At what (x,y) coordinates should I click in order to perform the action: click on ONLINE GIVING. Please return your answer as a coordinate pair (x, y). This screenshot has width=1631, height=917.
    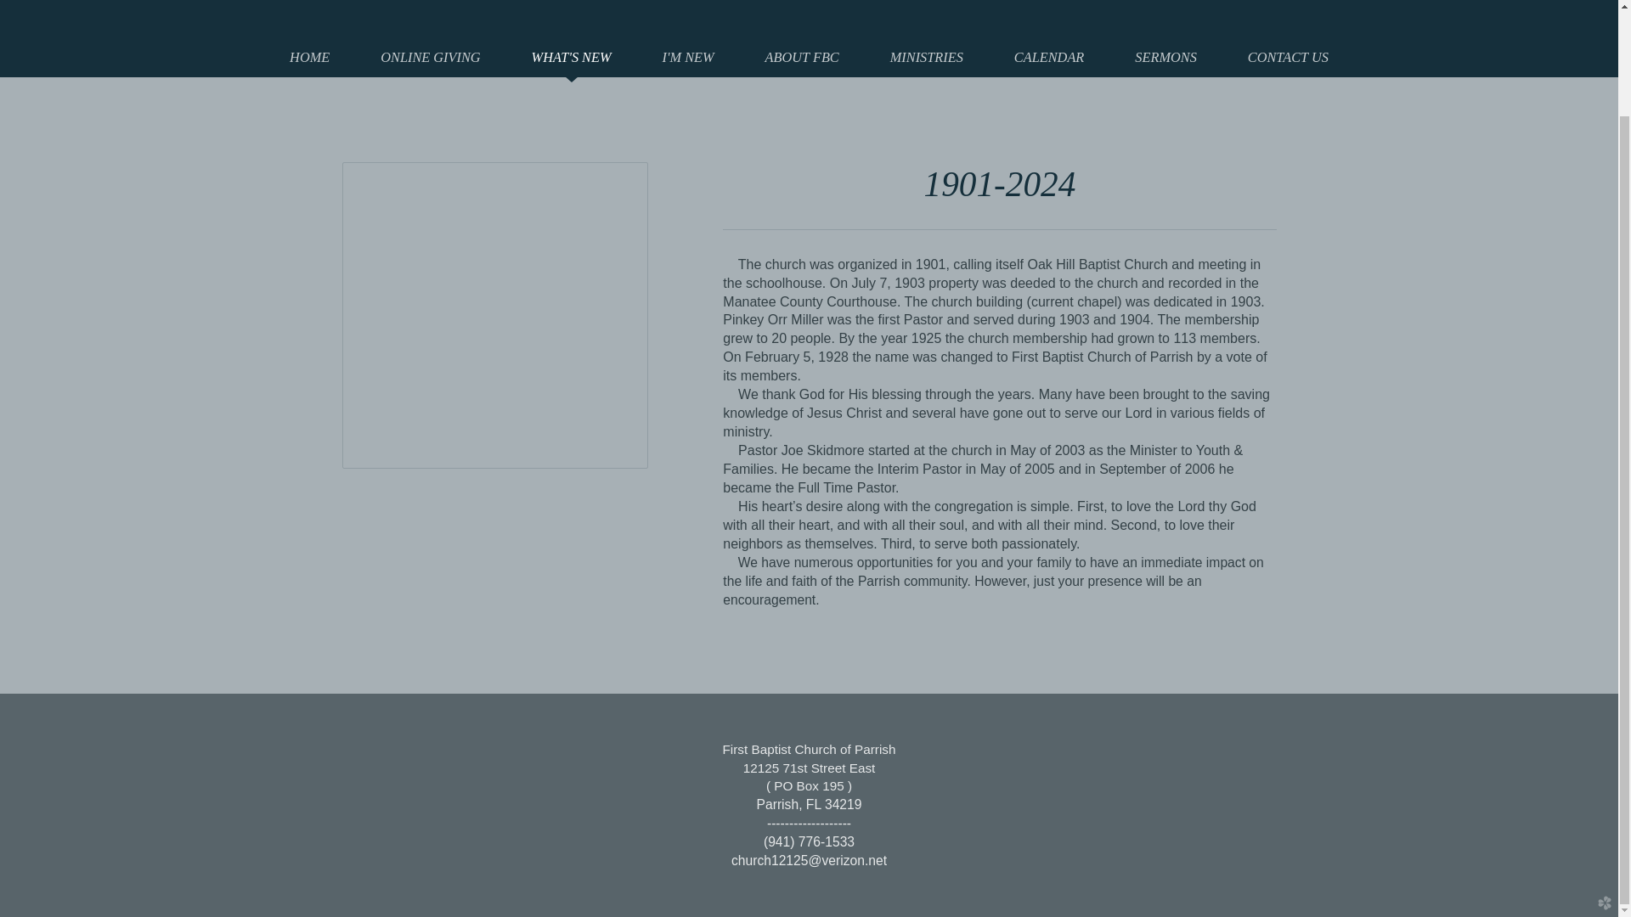
    Looking at the image, I should click on (430, 57).